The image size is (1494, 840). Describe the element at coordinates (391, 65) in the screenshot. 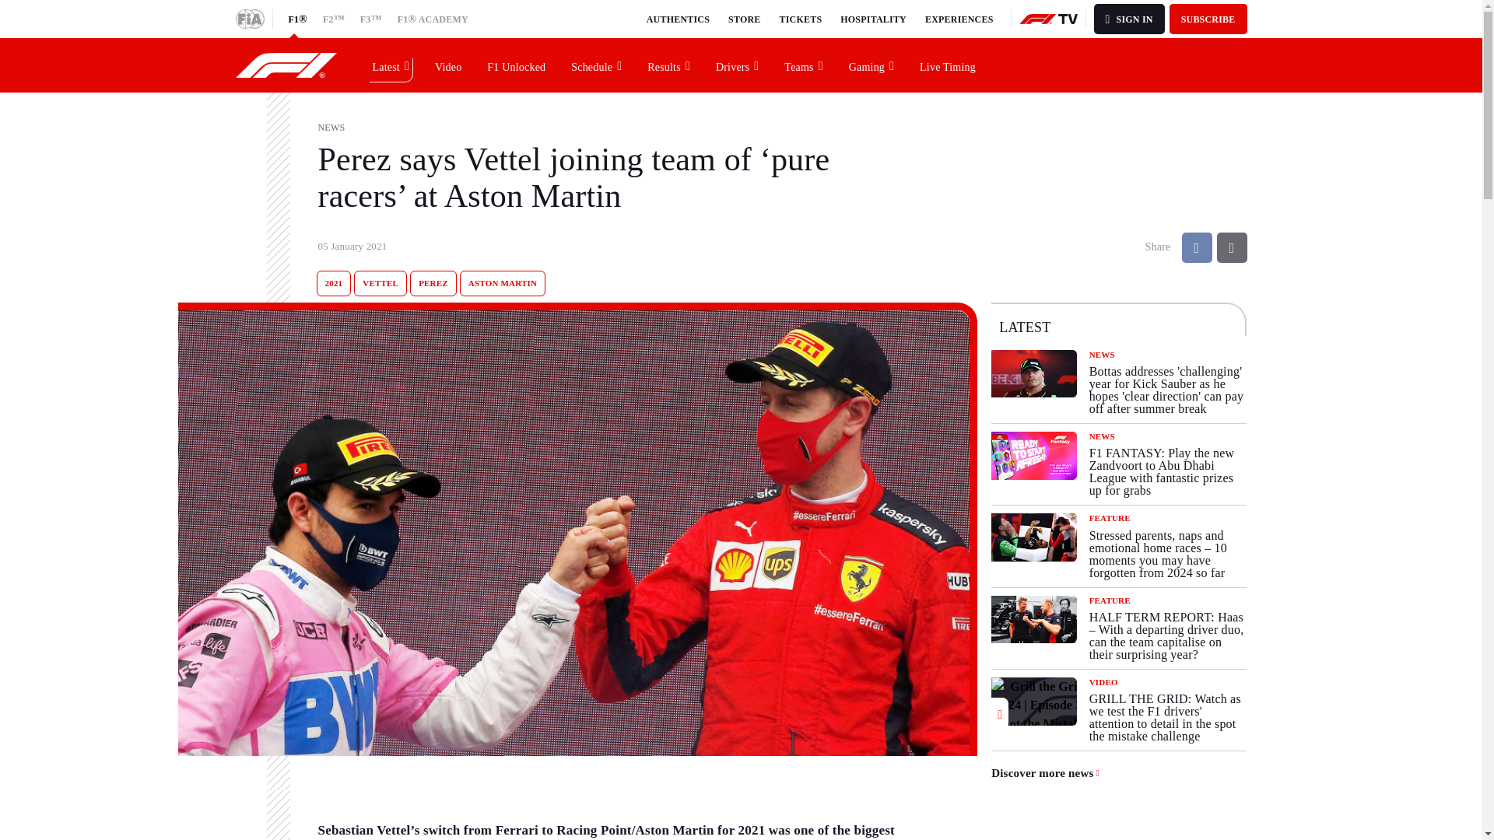

I see `Latest` at that location.